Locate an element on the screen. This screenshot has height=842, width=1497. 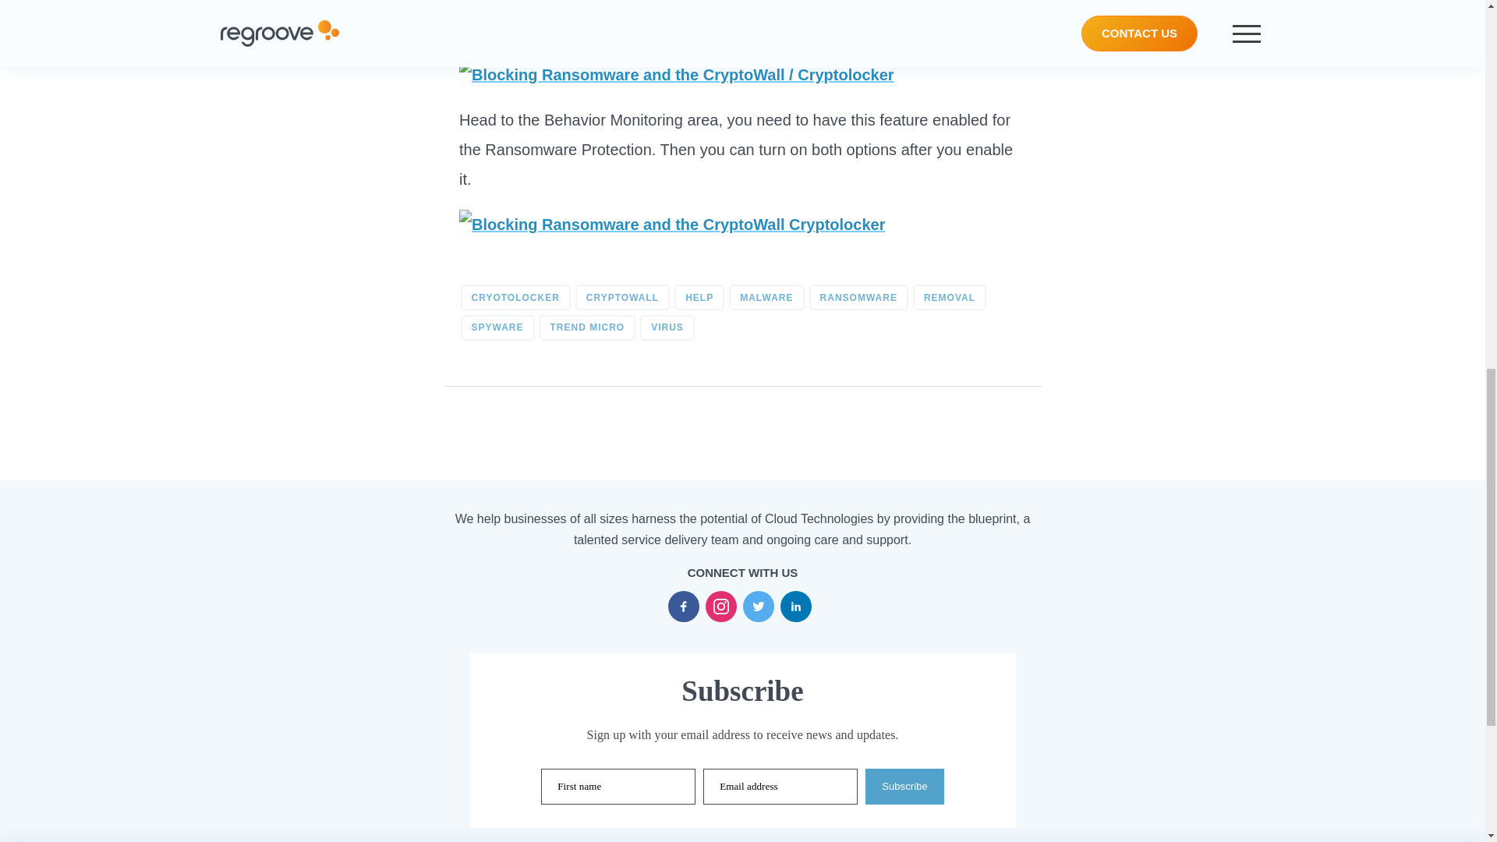
REMOVAL is located at coordinates (950, 298).